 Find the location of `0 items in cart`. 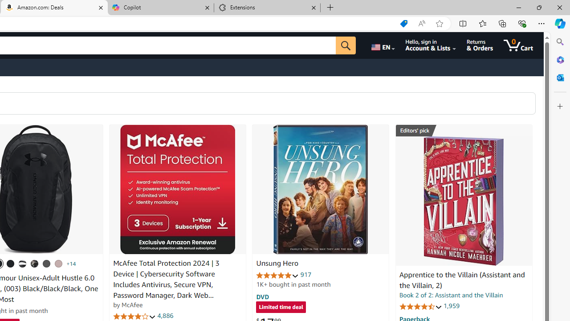

0 items in cart is located at coordinates (518, 45).